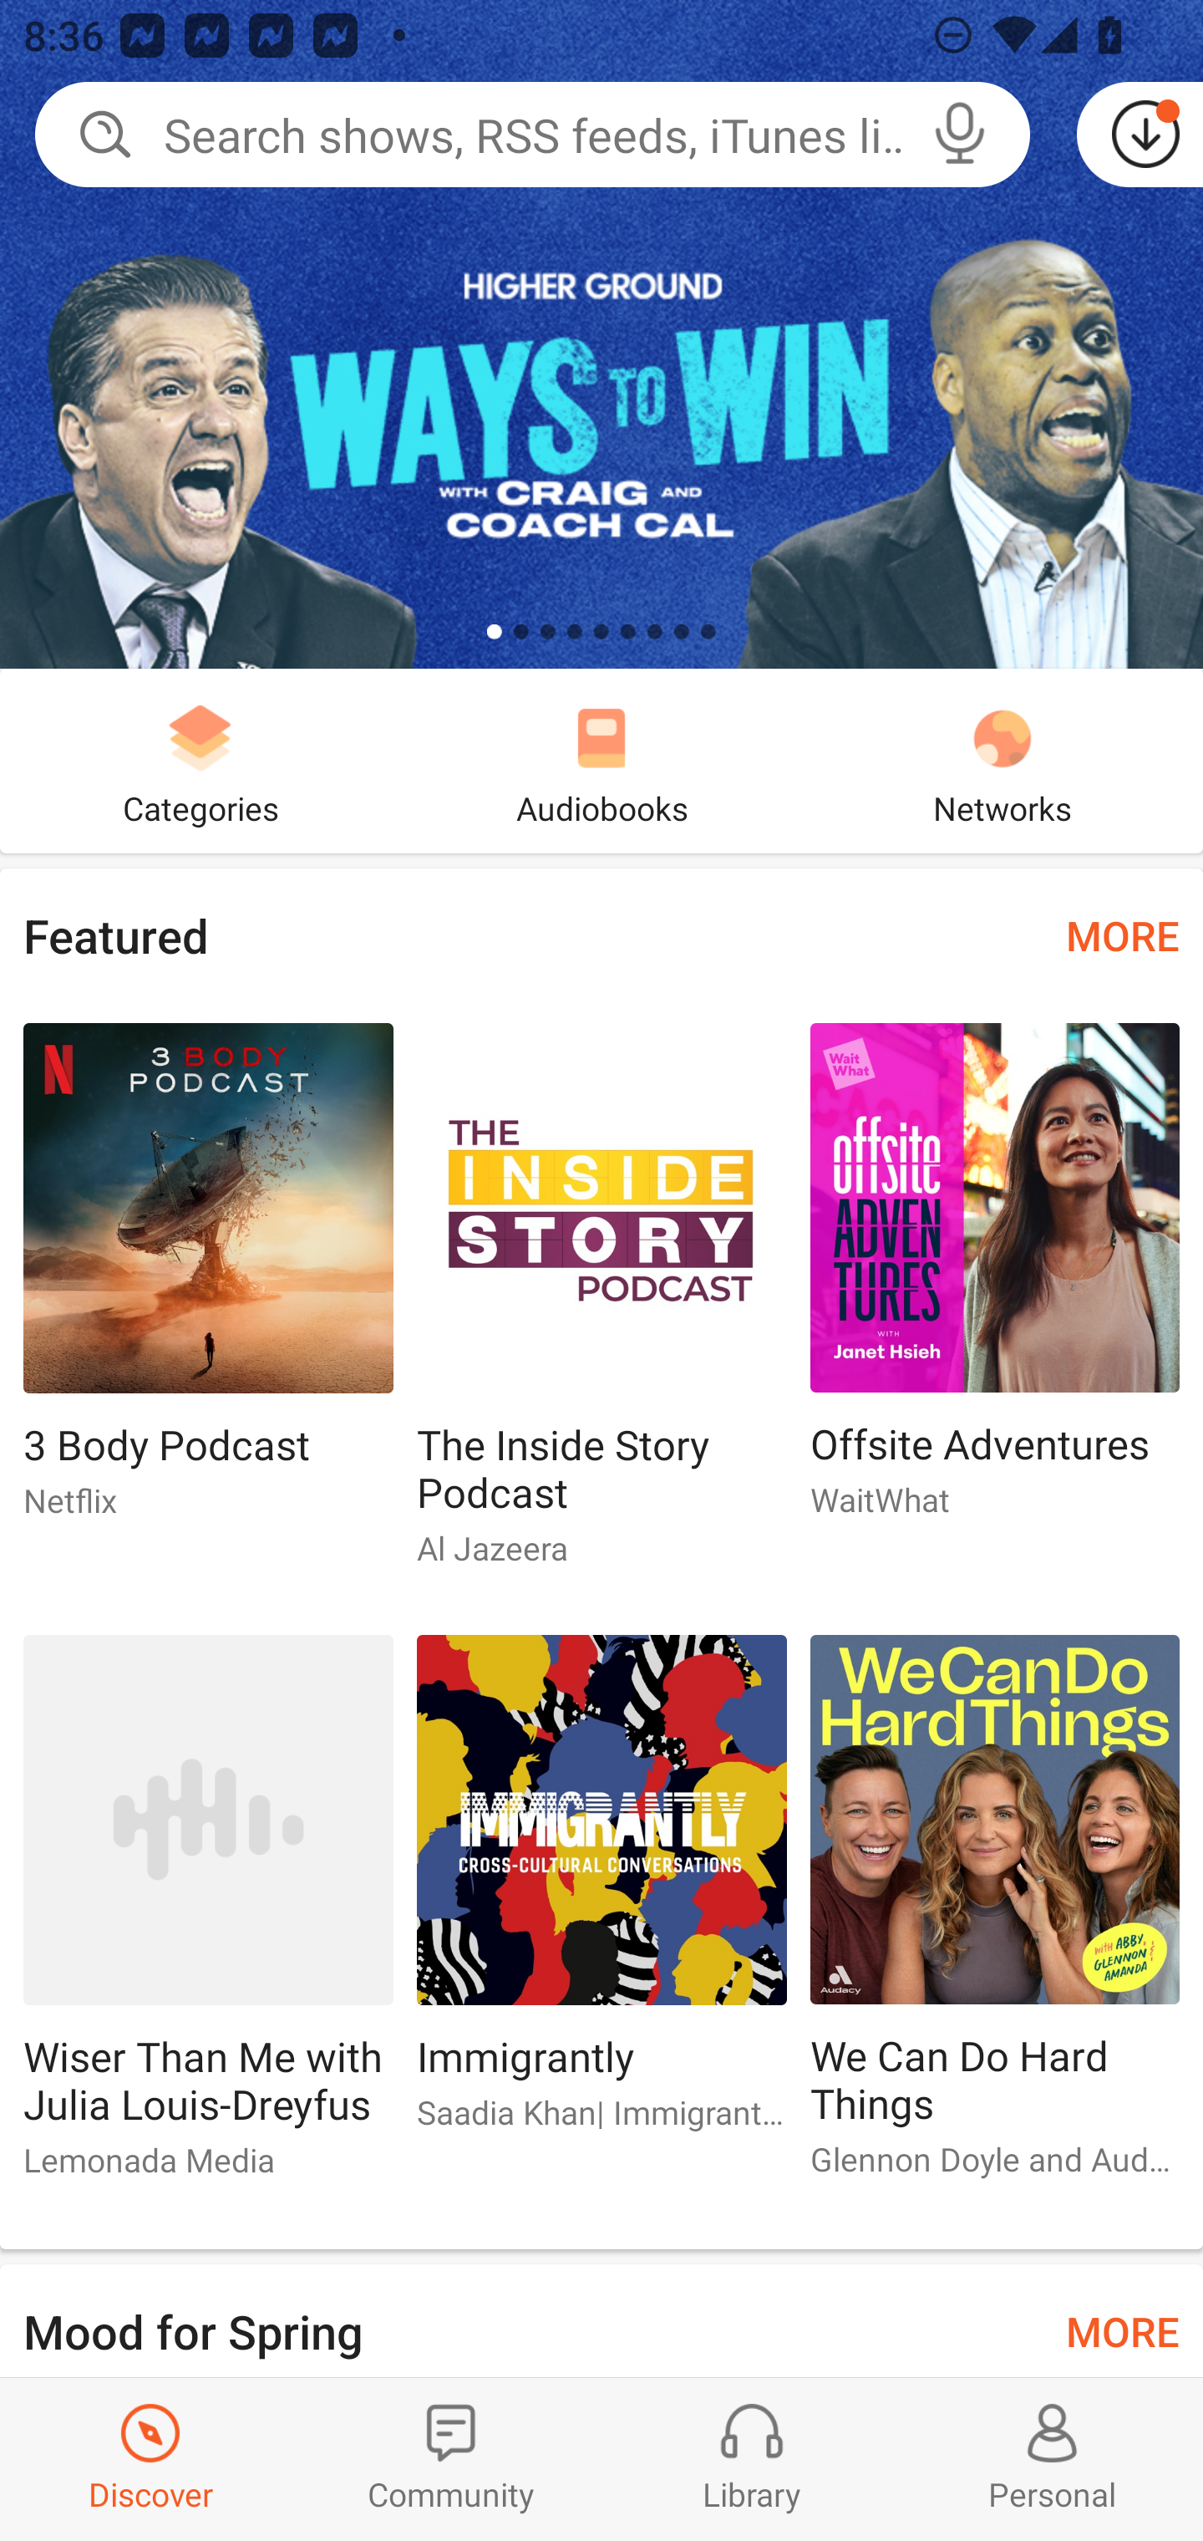 The height and width of the screenshot is (2541, 1203). What do you see at coordinates (200, 761) in the screenshot?
I see `Categories` at bounding box center [200, 761].